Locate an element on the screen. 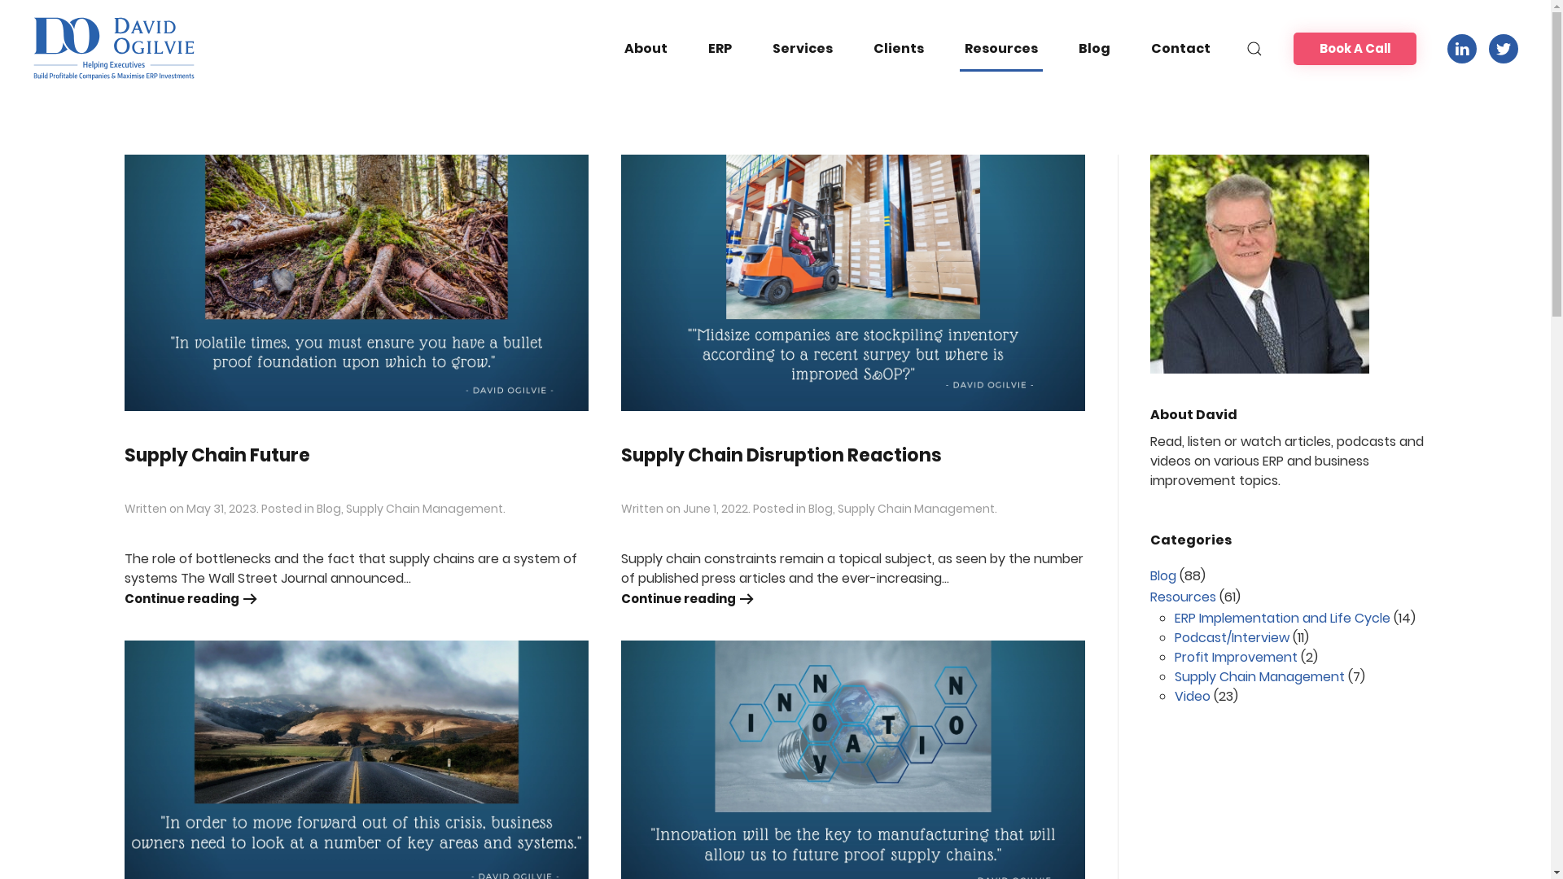 The width and height of the screenshot is (1563, 879). ERP Implementation and Life Cycle is located at coordinates (1281, 618).